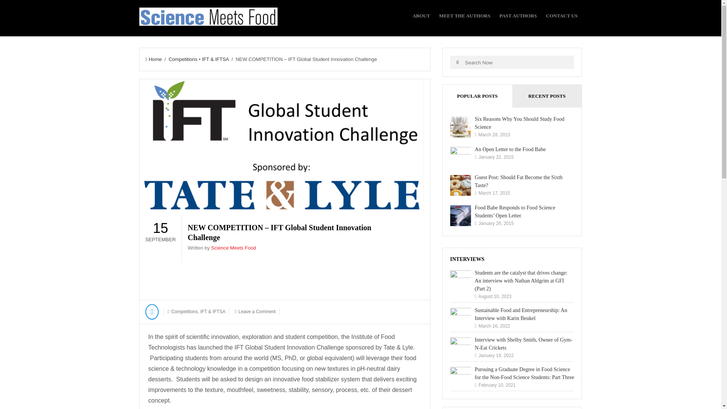  What do you see at coordinates (510, 149) in the screenshot?
I see `An Open Letter to the Food Babe` at bounding box center [510, 149].